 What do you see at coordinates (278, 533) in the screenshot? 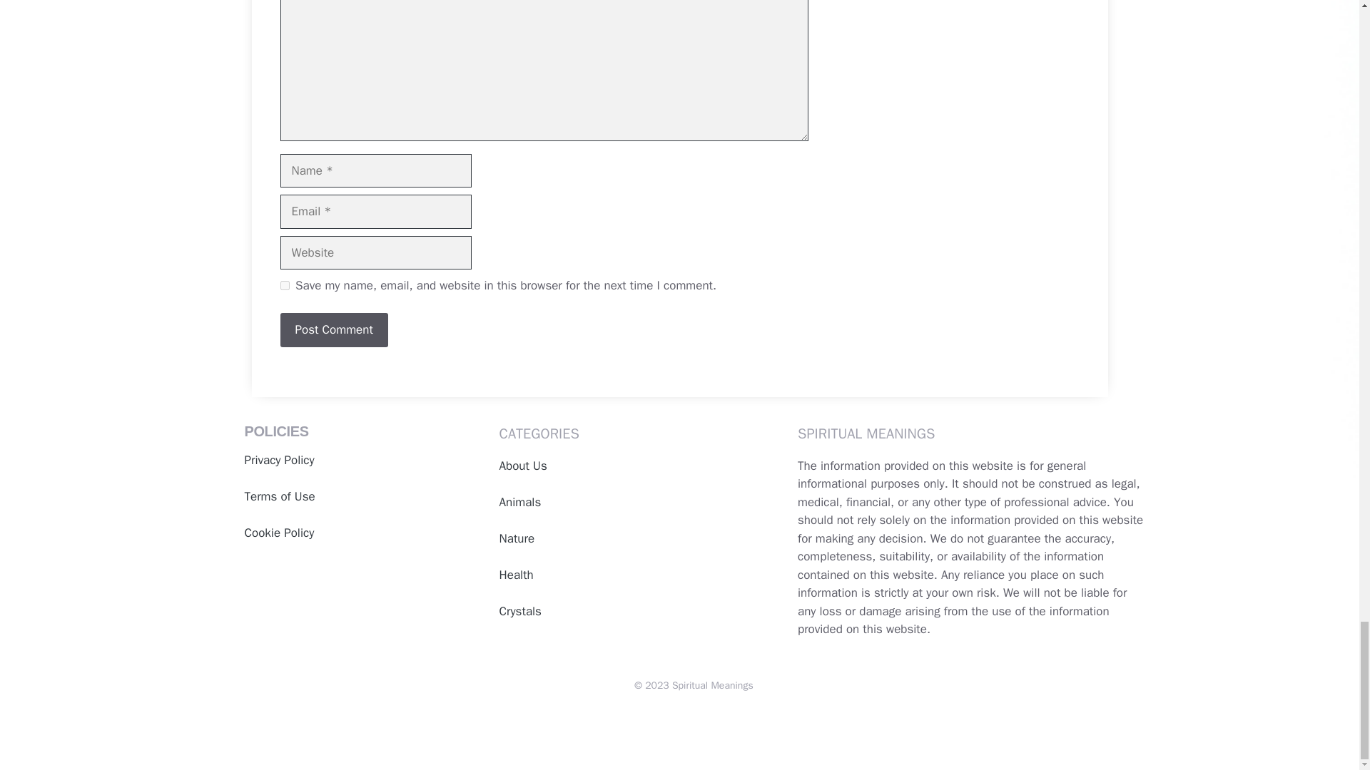
I see `Cookie Policy` at bounding box center [278, 533].